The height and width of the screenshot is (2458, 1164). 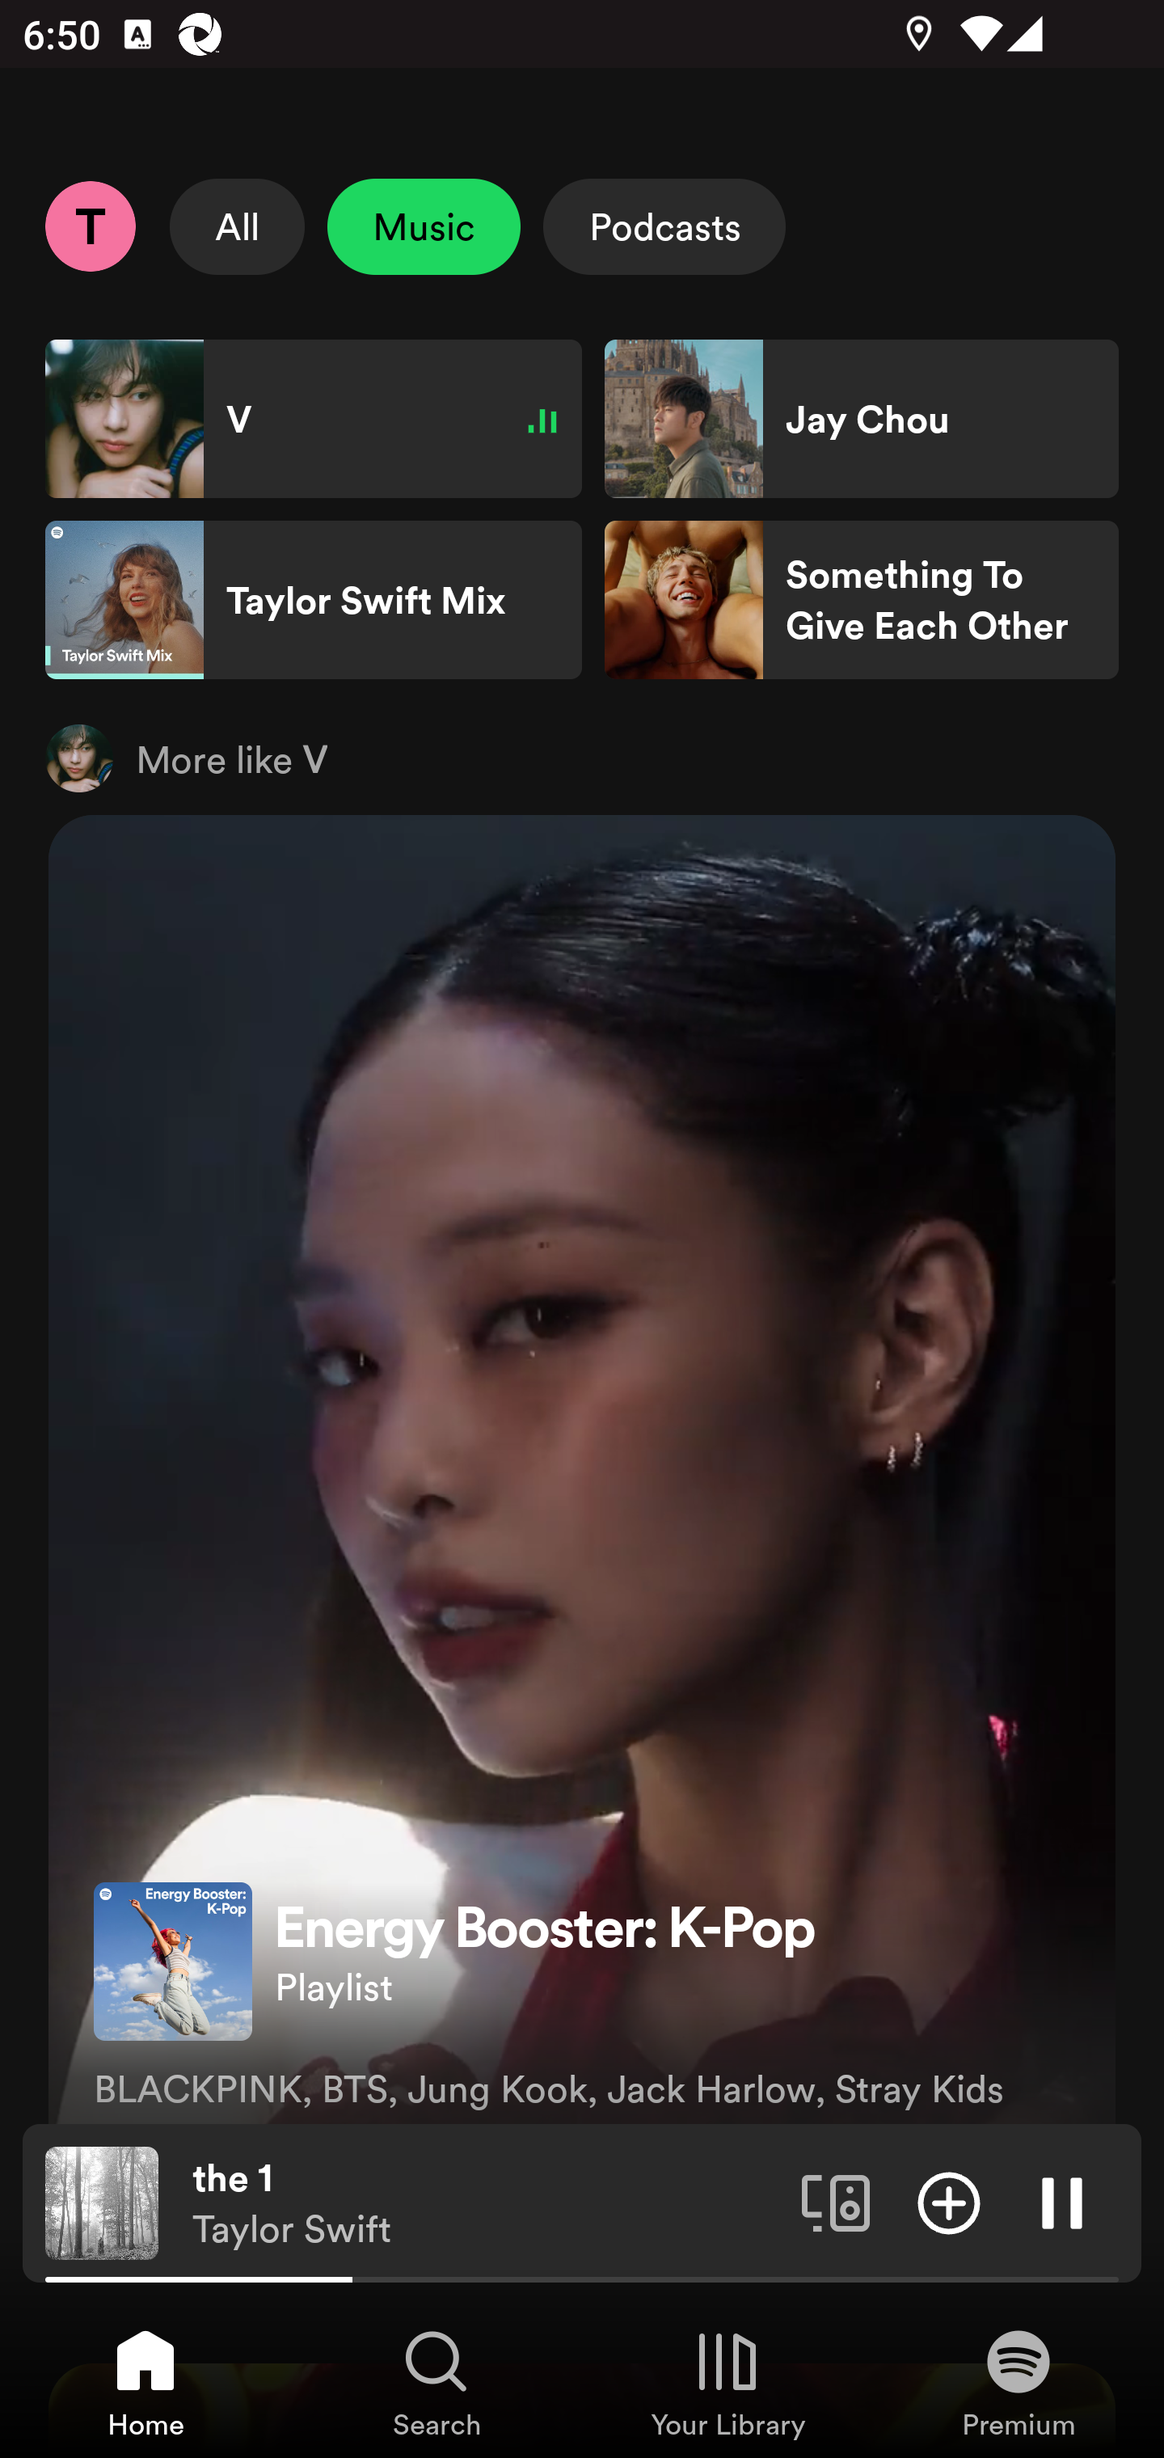 I want to click on Your Library, Tab 3 of 4 Your Library Your Library, so click(x=727, y=2382).